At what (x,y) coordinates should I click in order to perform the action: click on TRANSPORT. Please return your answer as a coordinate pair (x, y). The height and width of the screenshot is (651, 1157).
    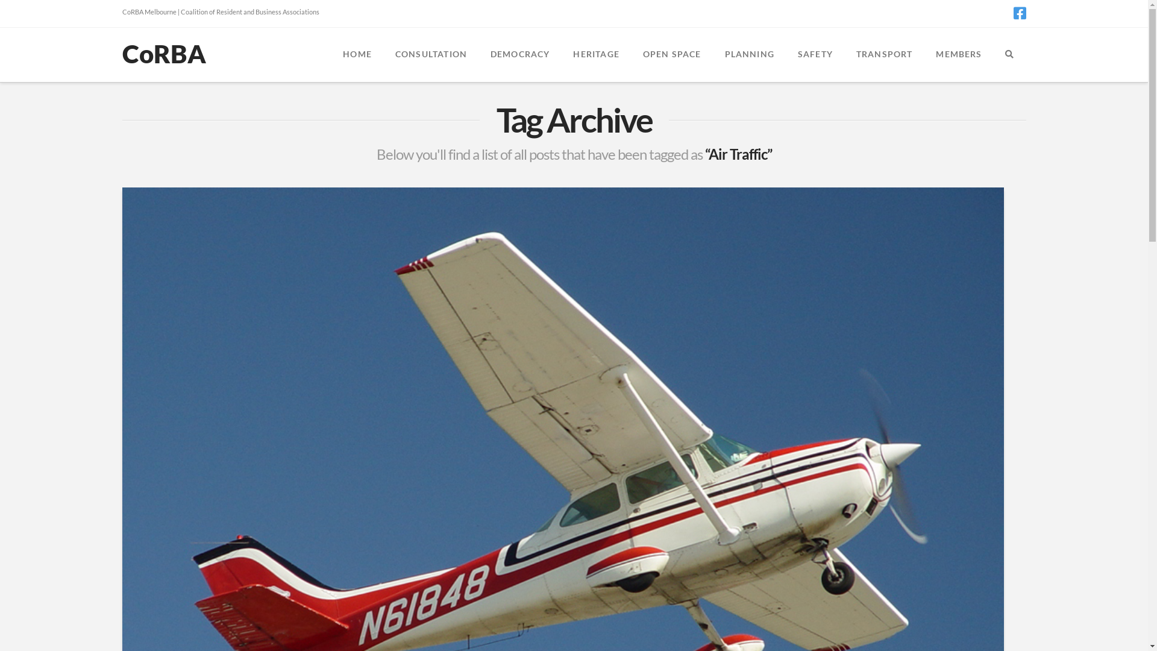
    Looking at the image, I should click on (885, 55).